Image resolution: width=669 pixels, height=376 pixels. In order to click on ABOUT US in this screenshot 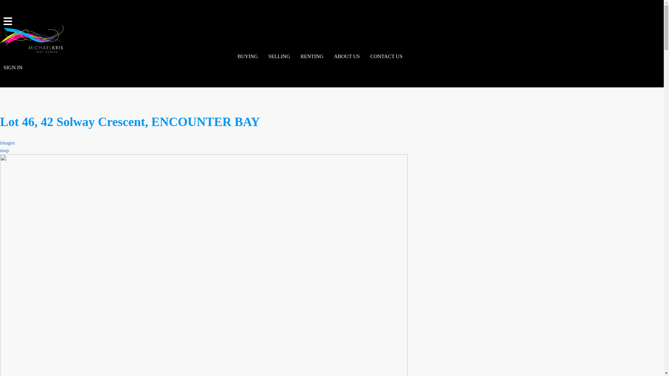, I will do `click(347, 56)`.